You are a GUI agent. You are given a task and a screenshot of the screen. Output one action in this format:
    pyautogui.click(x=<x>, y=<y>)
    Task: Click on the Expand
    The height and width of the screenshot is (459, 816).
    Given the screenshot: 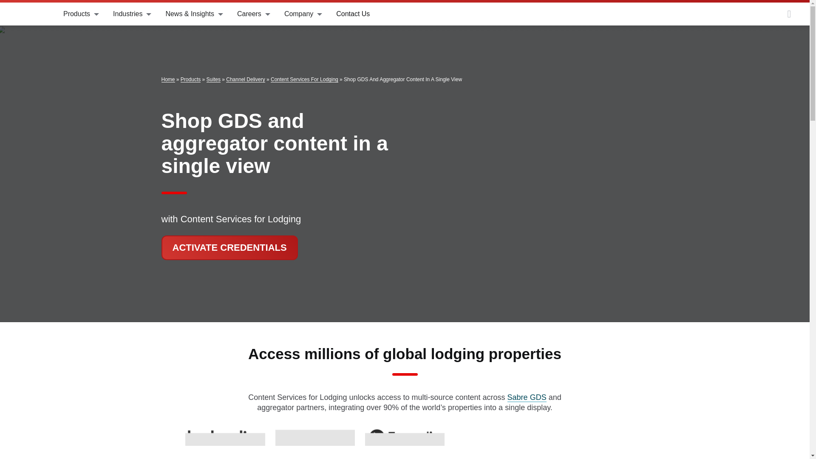 What is the action you would take?
    pyautogui.click(x=321, y=14)
    